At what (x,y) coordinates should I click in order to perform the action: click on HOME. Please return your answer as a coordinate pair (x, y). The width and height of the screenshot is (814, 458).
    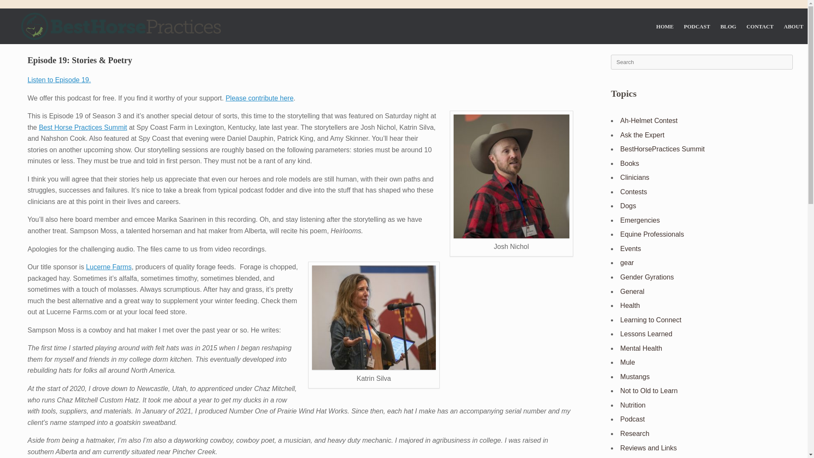
    Looking at the image, I should click on (665, 26).